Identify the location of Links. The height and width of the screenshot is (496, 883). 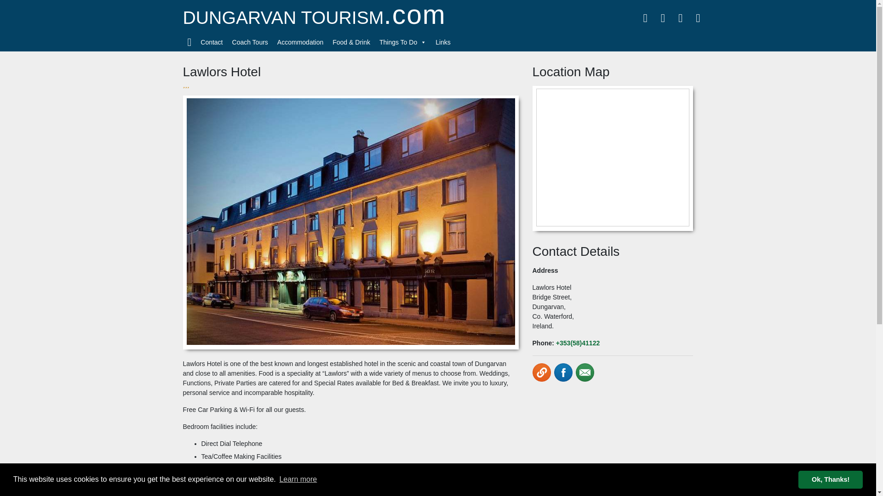
(443, 42).